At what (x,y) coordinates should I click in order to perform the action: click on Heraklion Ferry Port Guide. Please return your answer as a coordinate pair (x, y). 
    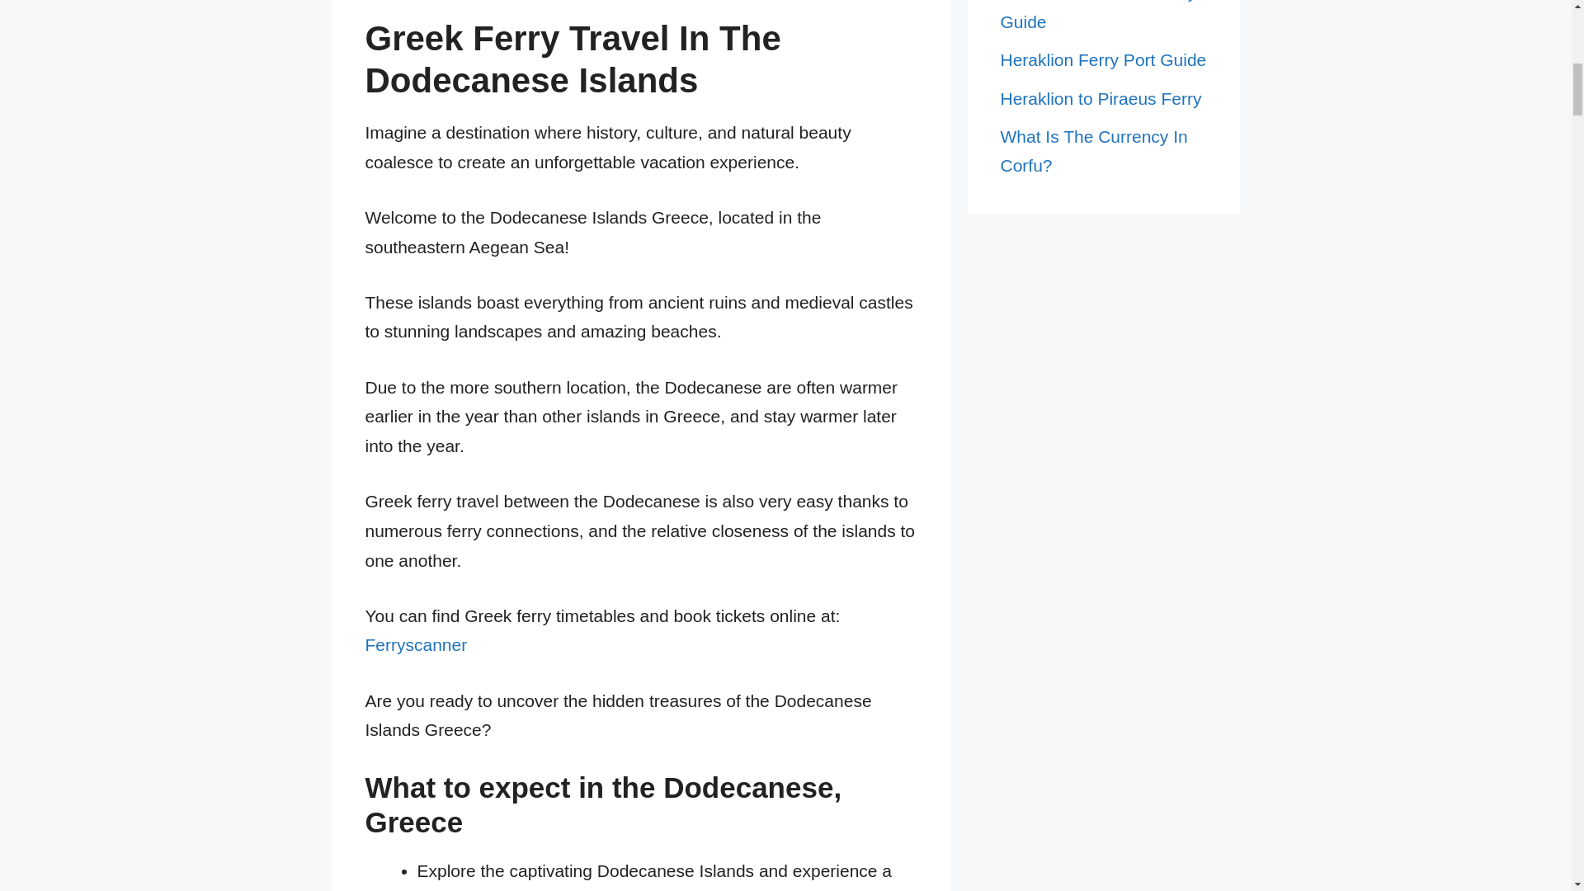
    Looking at the image, I should click on (1102, 59).